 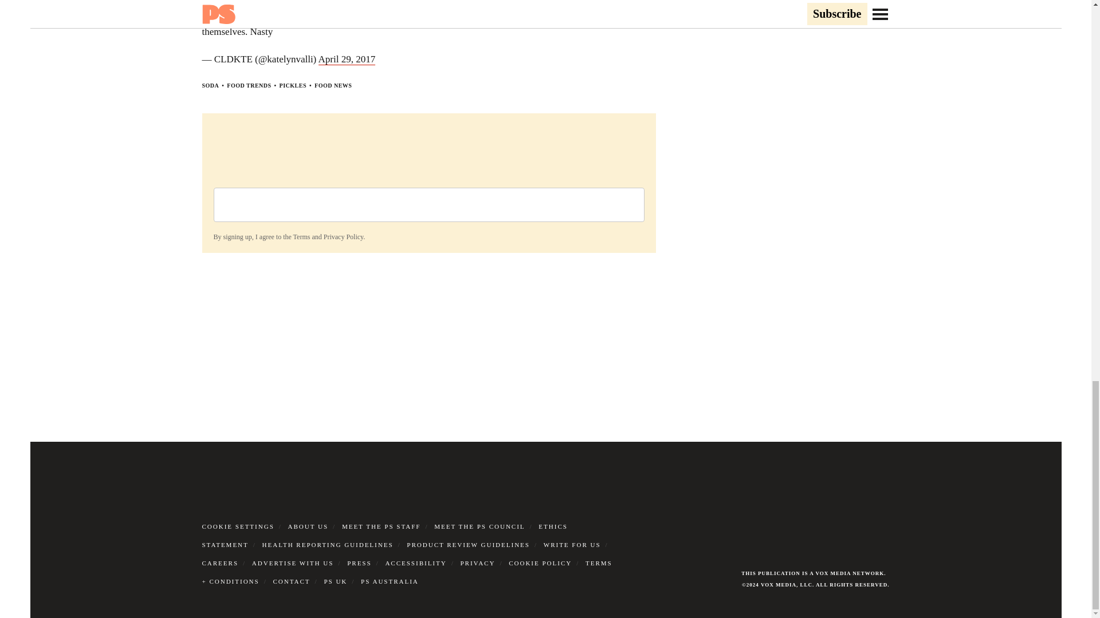 What do you see at coordinates (301, 237) in the screenshot?
I see `Terms` at bounding box center [301, 237].